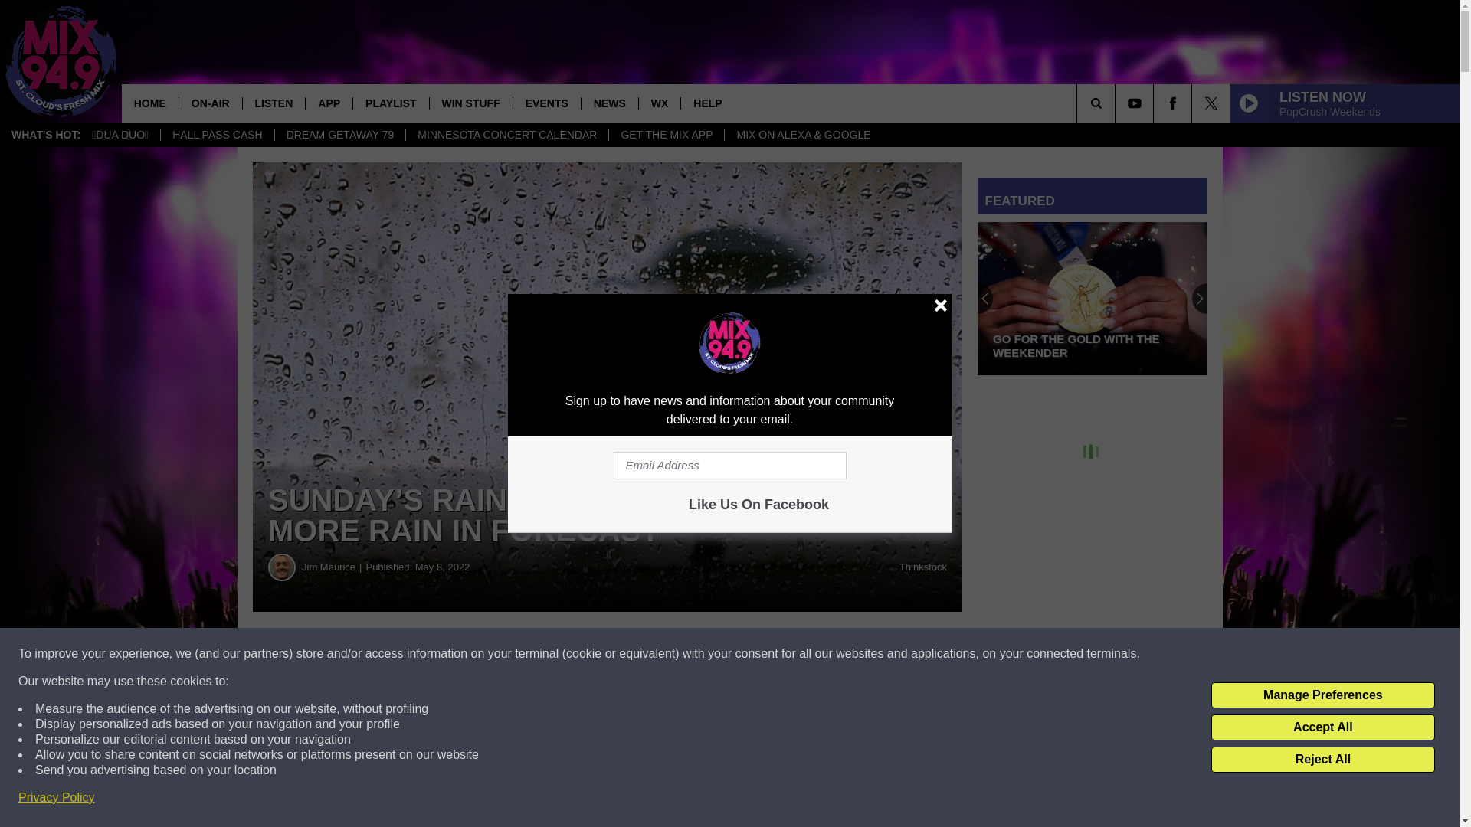  What do you see at coordinates (470, 103) in the screenshot?
I see `WIN STUFF` at bounding box center [470, 103].